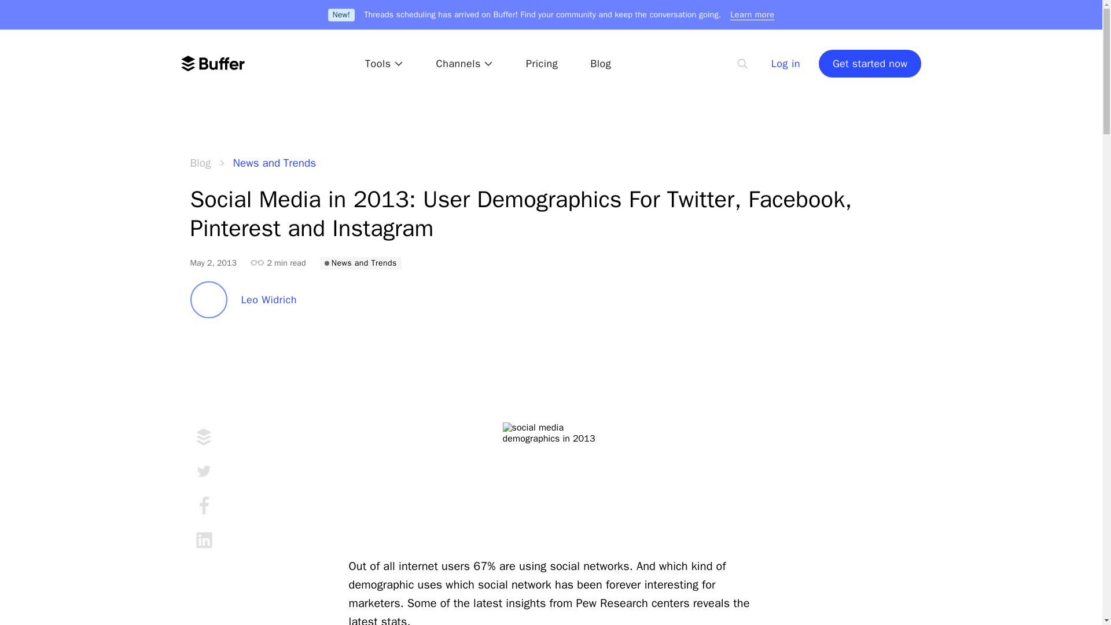  I want to click on Blog, so click(600, 64).